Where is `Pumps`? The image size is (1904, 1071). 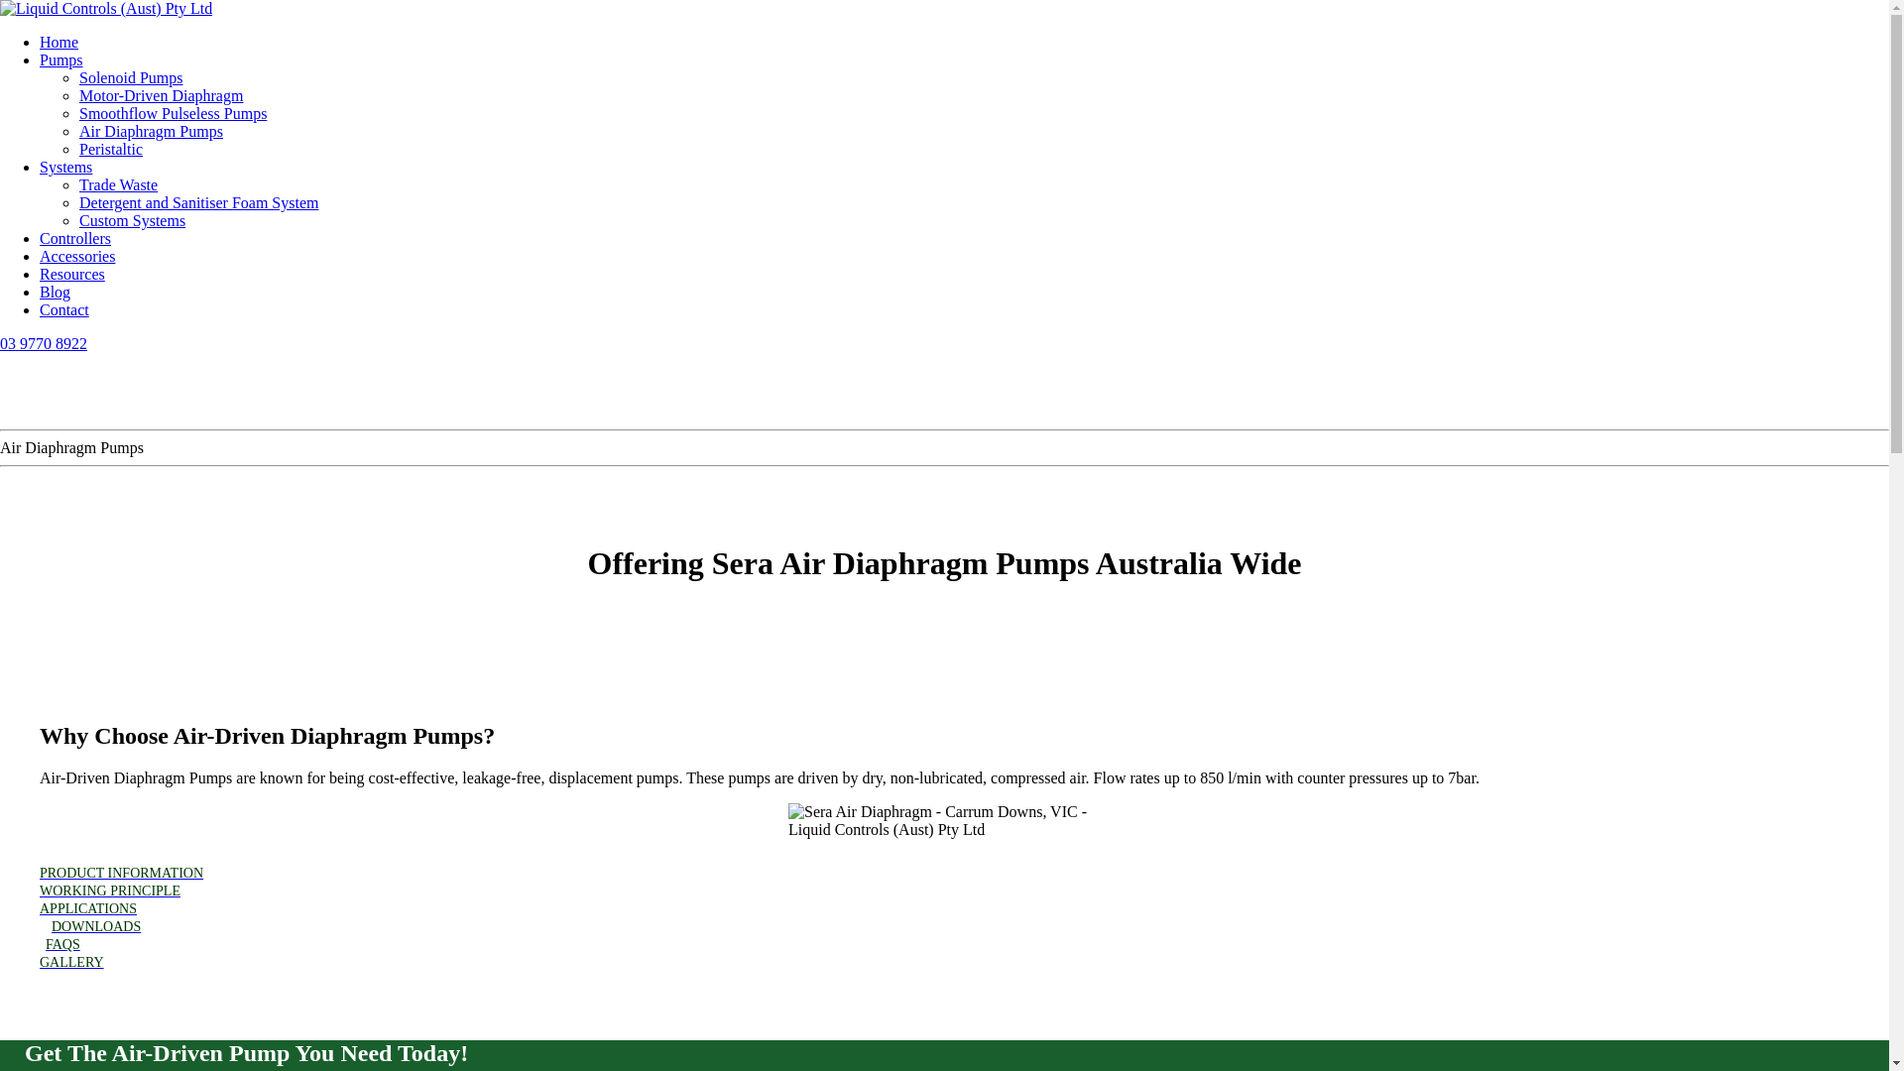 Pumps is located at coordinates (61, 59).